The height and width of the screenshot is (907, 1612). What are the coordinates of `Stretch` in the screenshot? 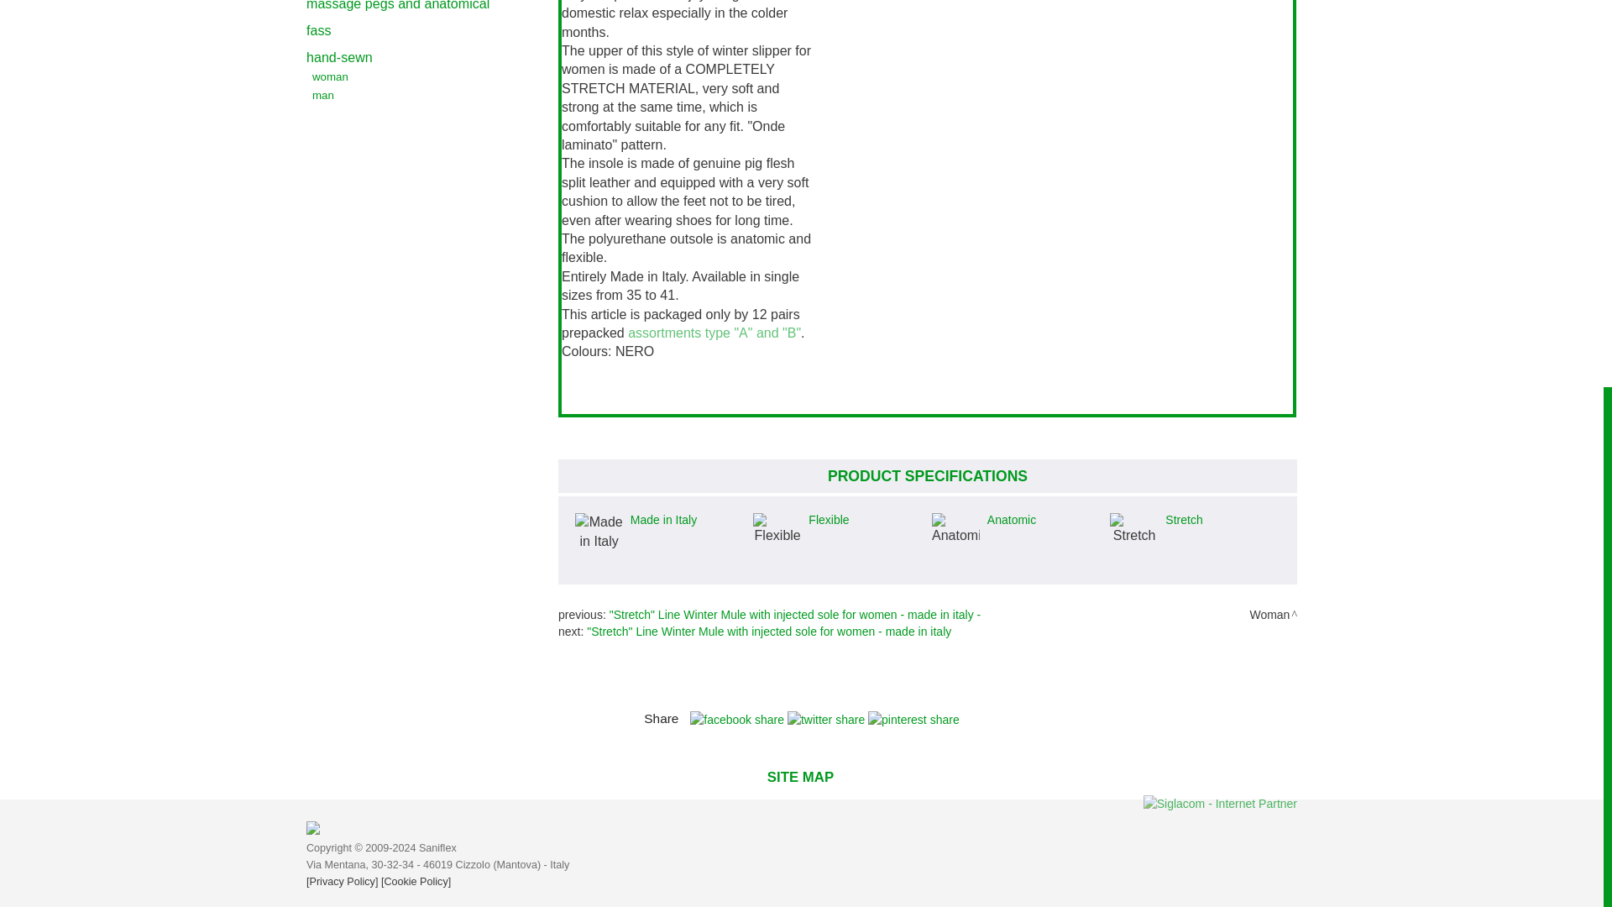 It's located at (1133, 529).